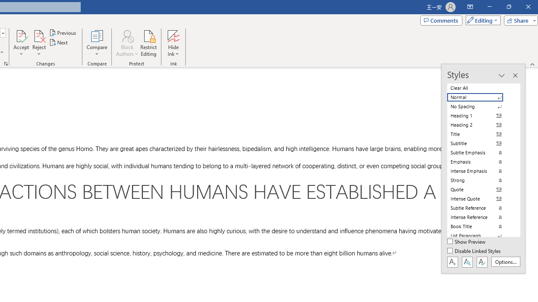 This screenshot has width=538, height=302. What do you see at coordinates (63, 33) in the screenshot?
I see `Previous` at bounding box center [63, 33].